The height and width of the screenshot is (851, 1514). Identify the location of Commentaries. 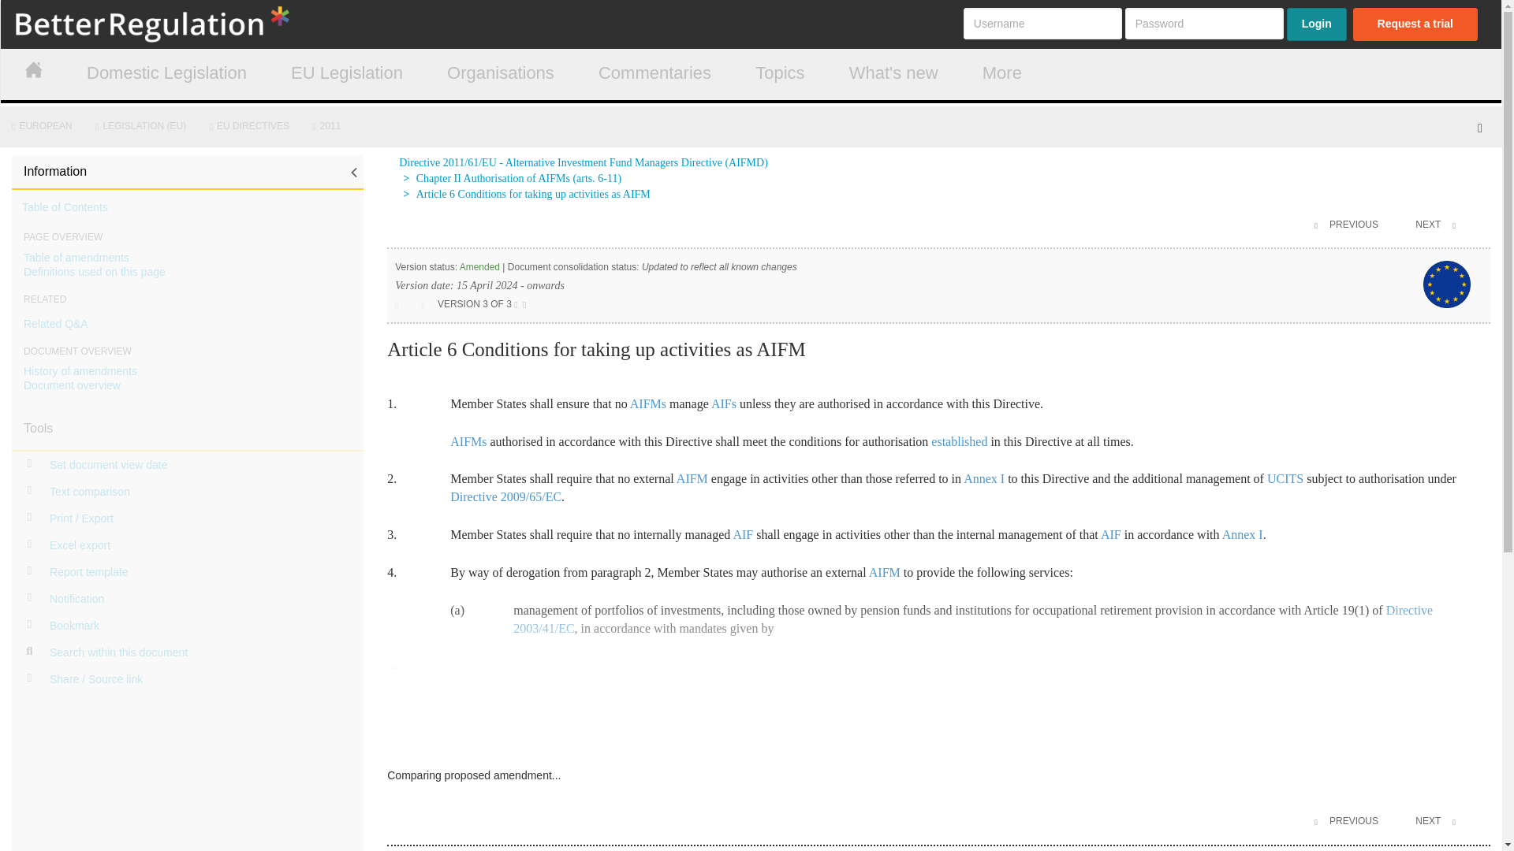
(654, 74).